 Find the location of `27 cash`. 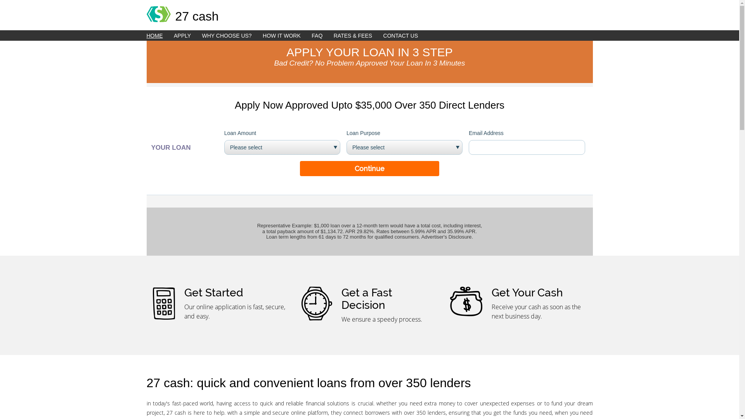

27 cash is located at coordinates (370, 12).